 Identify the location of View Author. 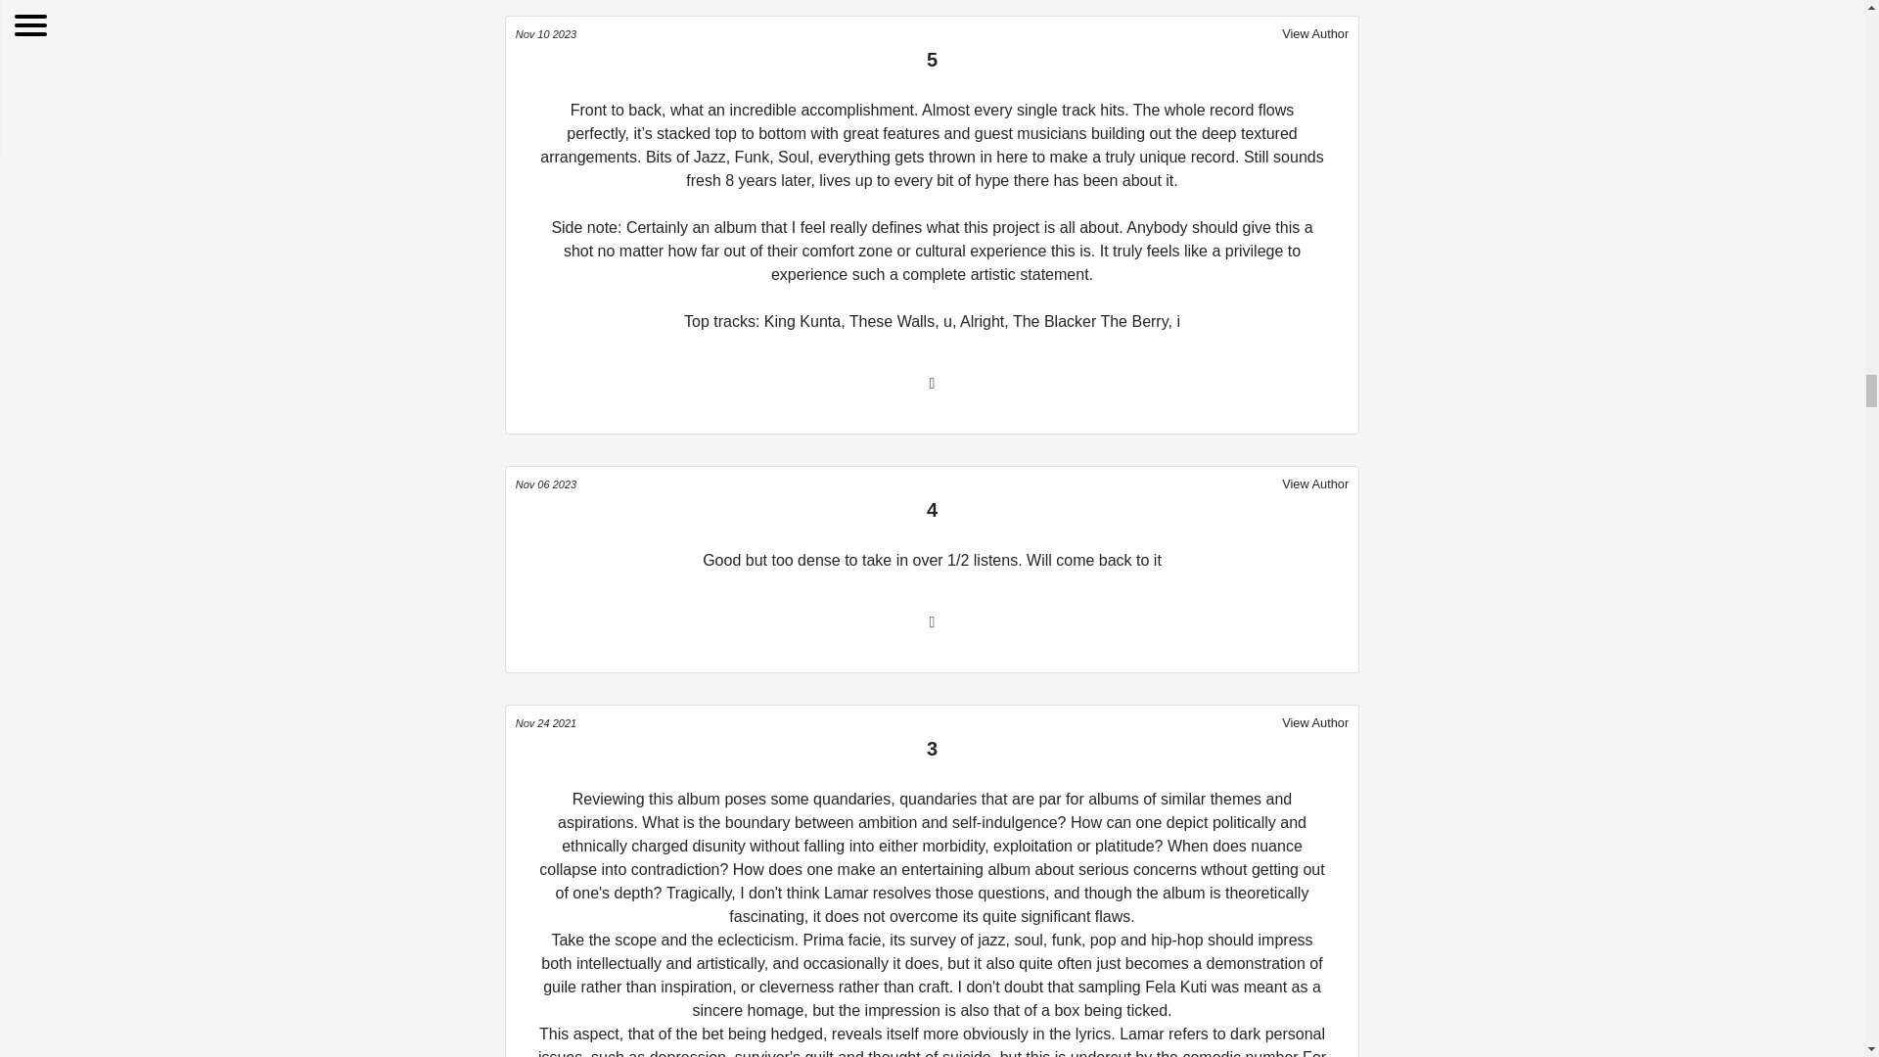
(1315, 721).